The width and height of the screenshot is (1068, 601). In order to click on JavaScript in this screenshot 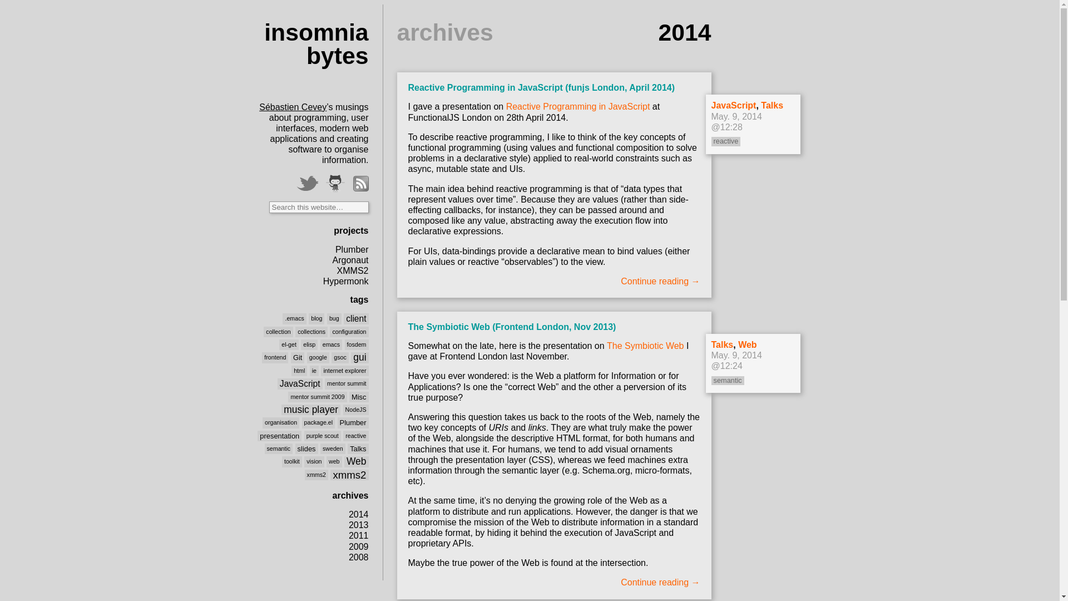, I will do `click(733, 106)`.